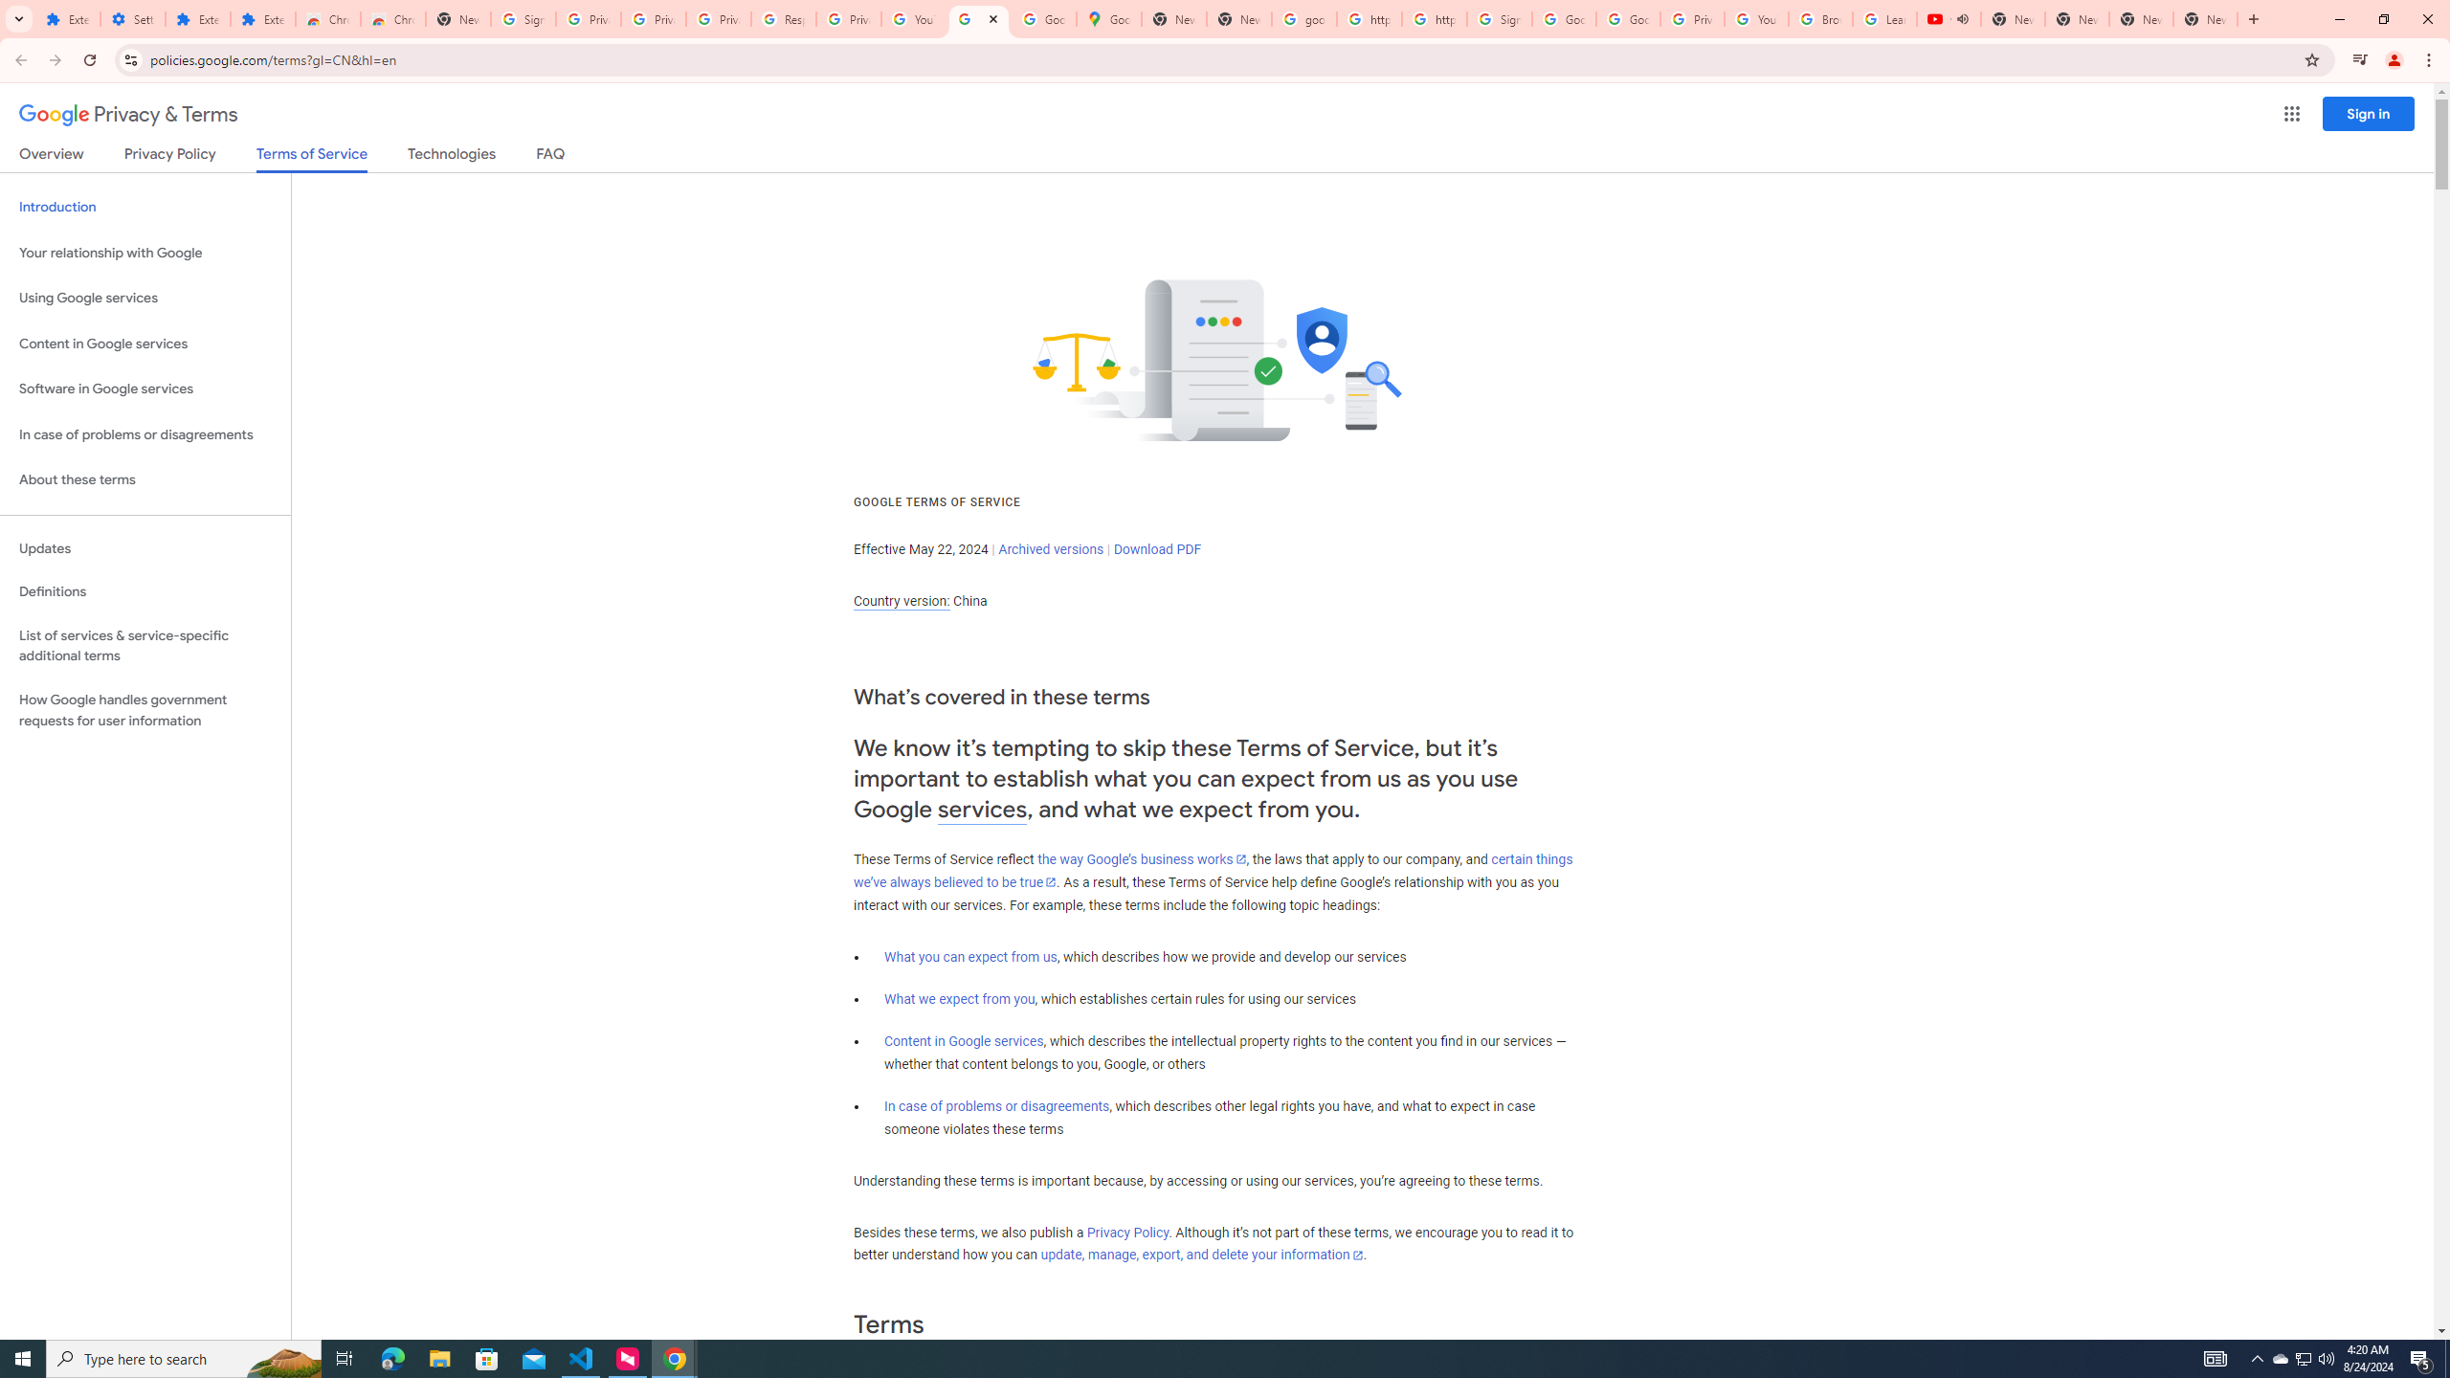 The height and width of the screenshot is (1378, 2450). Describe the element at coordinates (145, 253) in the screenshot. I see `Your relationship with Google` at that location.